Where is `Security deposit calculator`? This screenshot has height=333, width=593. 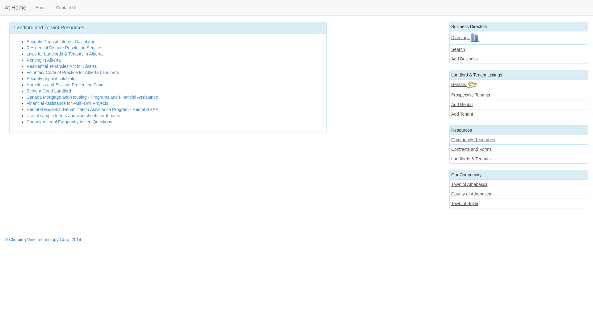 Security deposit calculator is located at coordinates (52, 79).